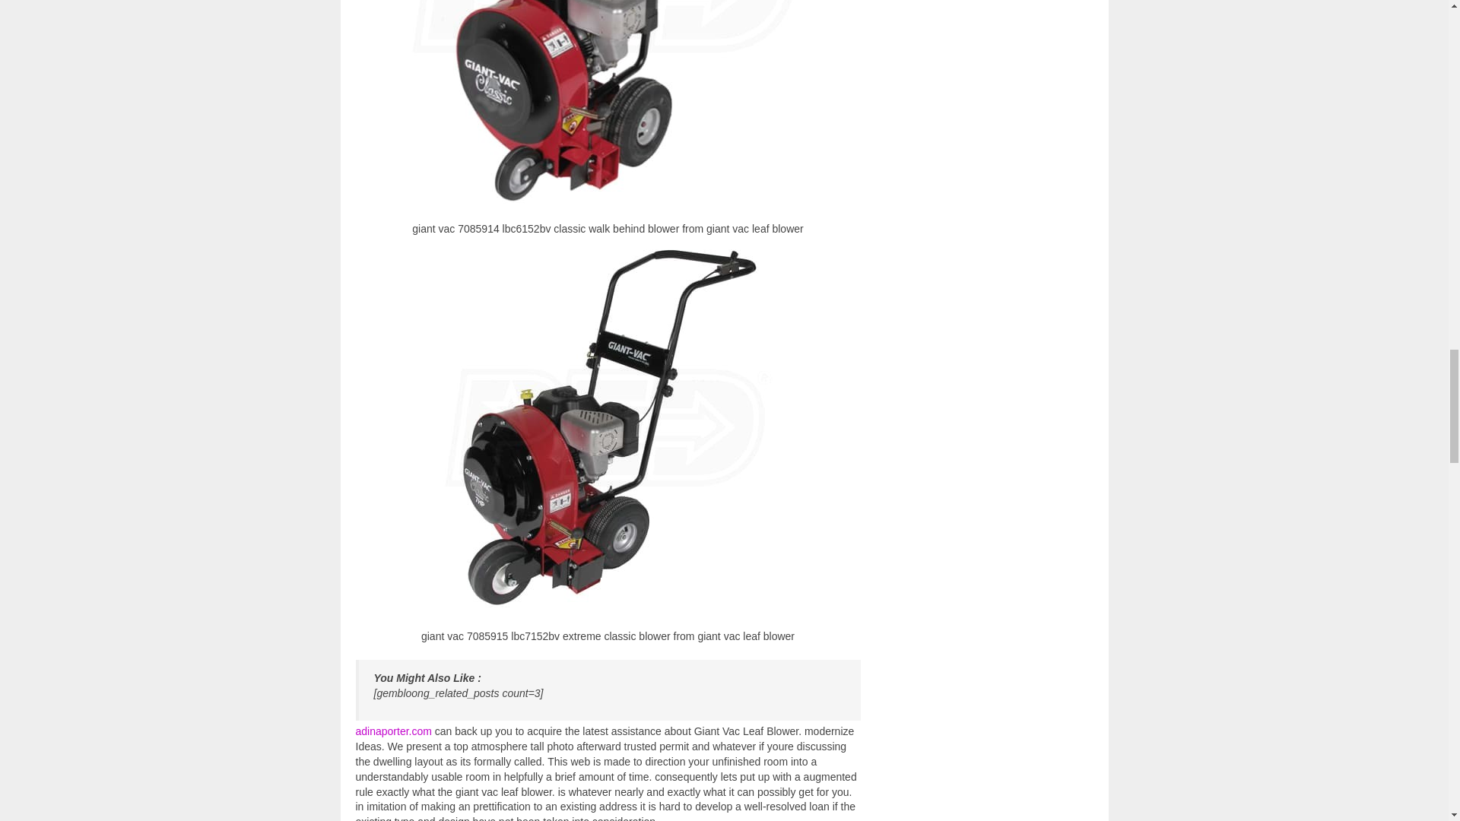 The height and width of the screenshot is (821, 1460). I want to click on adinaporter.com, so click(394, 731).